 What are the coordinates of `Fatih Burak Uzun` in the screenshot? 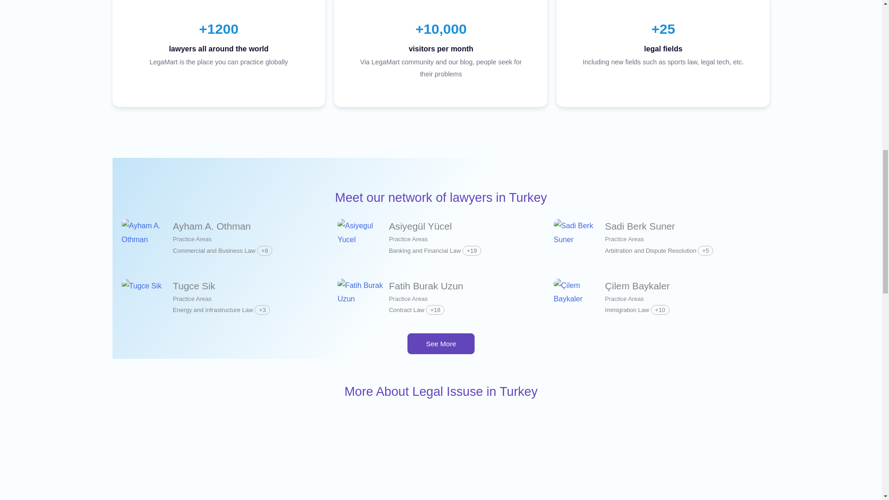 It's located at (426, 285).